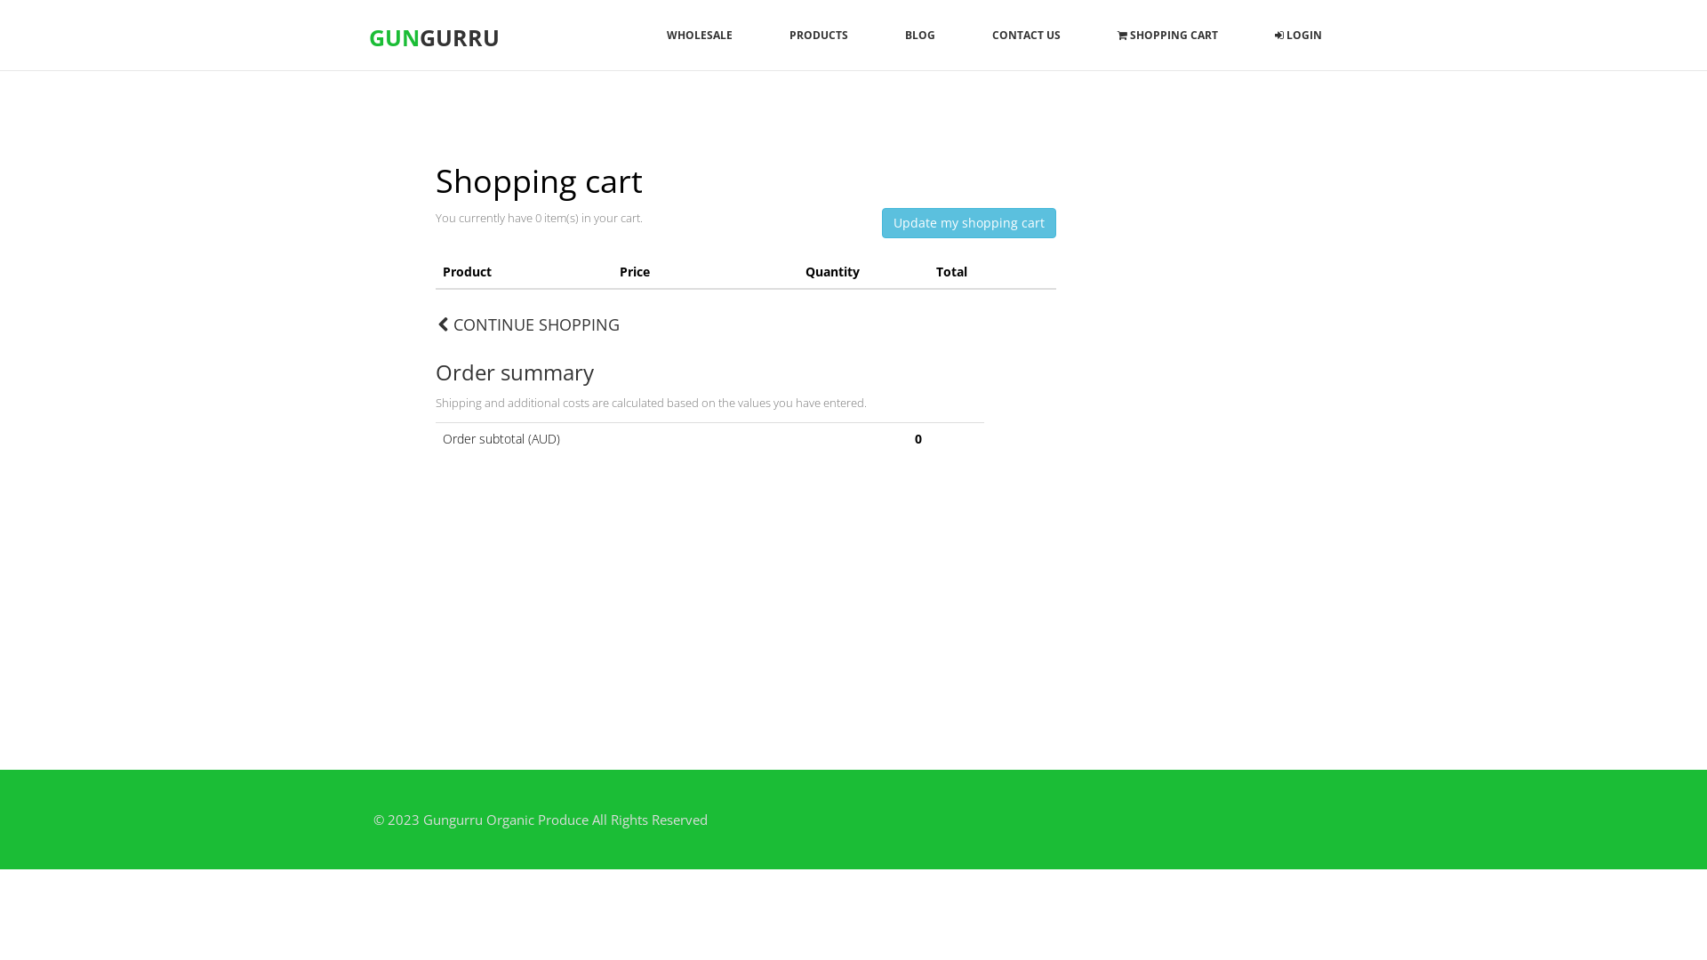 This screenshot has width=1707, height=960. What do you see at coordinates (1168, 36) in the screenshot?
I see `SHOPPING CART` at bounding box center [1168, 36].